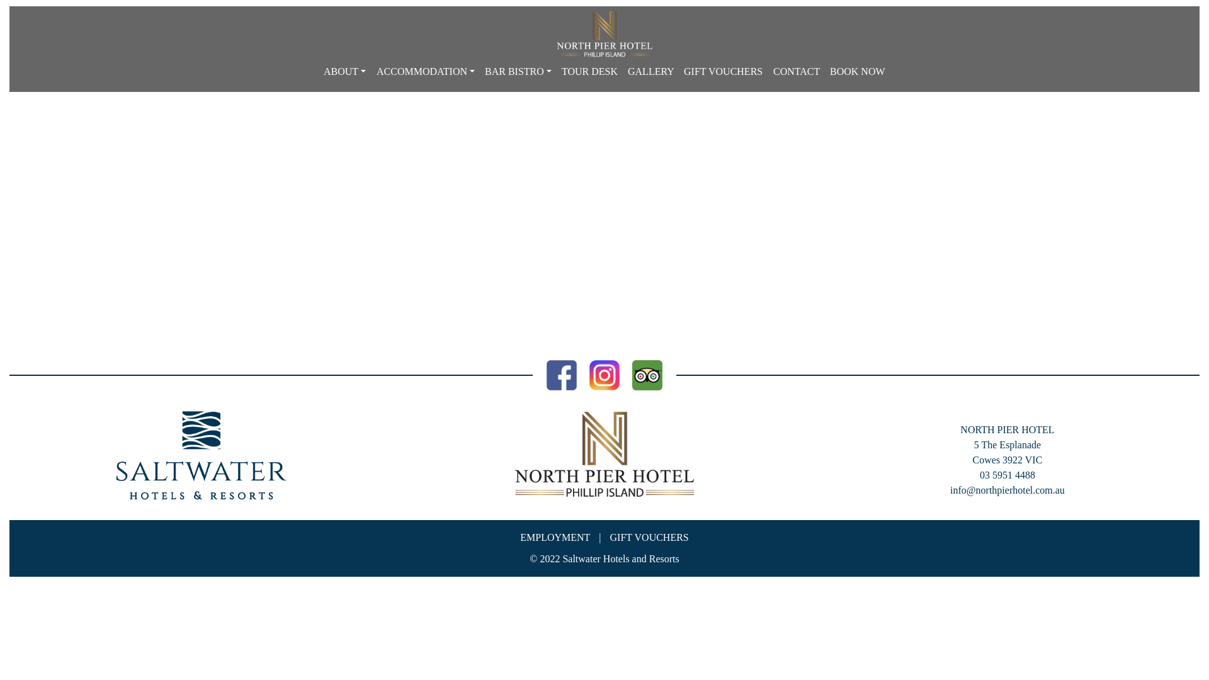  I want to click on GALLERY, so click(651, 72).